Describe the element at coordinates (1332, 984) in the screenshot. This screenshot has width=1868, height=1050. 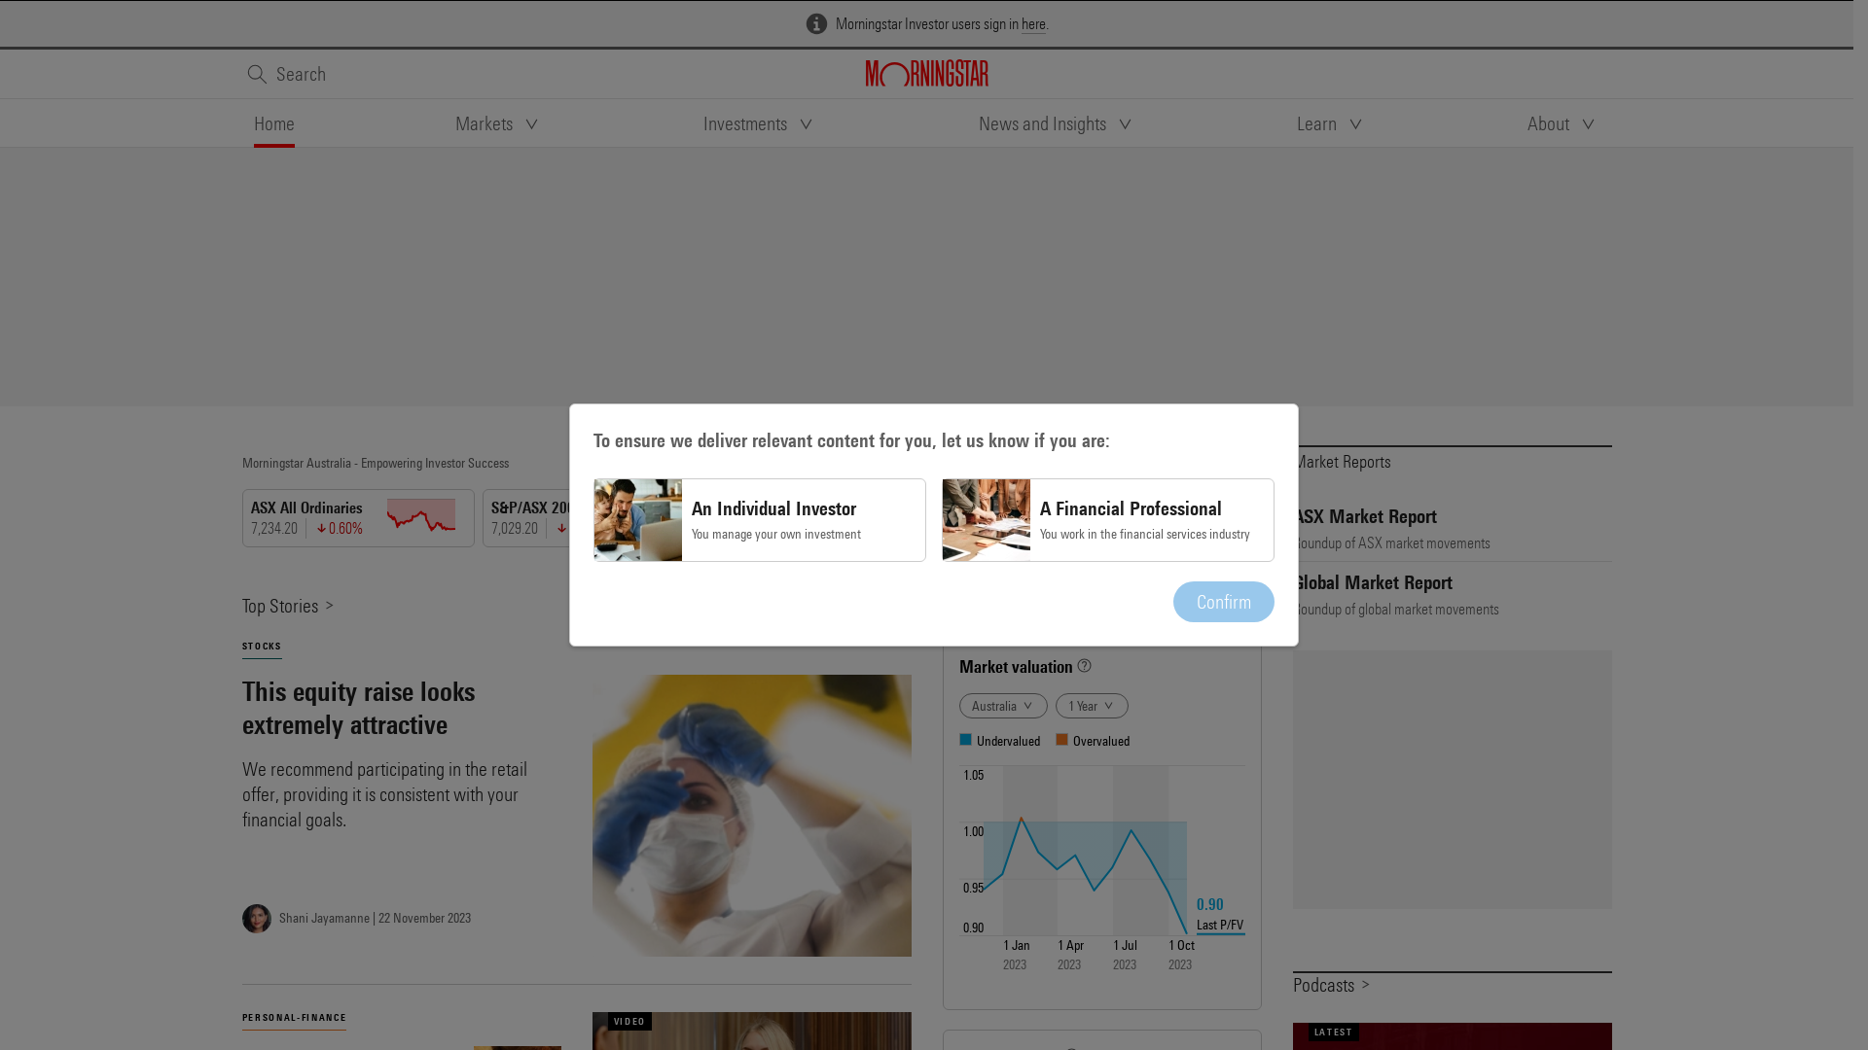
I see `Podcasts` at that location.